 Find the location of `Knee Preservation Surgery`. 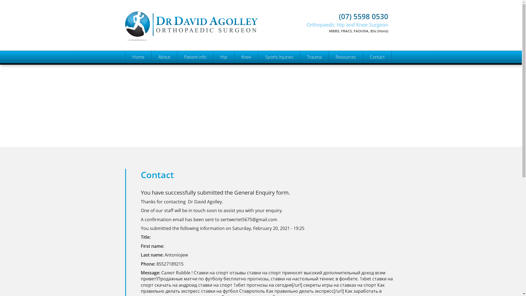

Knee Preservation Surgery is located at coordinates (246, 70).